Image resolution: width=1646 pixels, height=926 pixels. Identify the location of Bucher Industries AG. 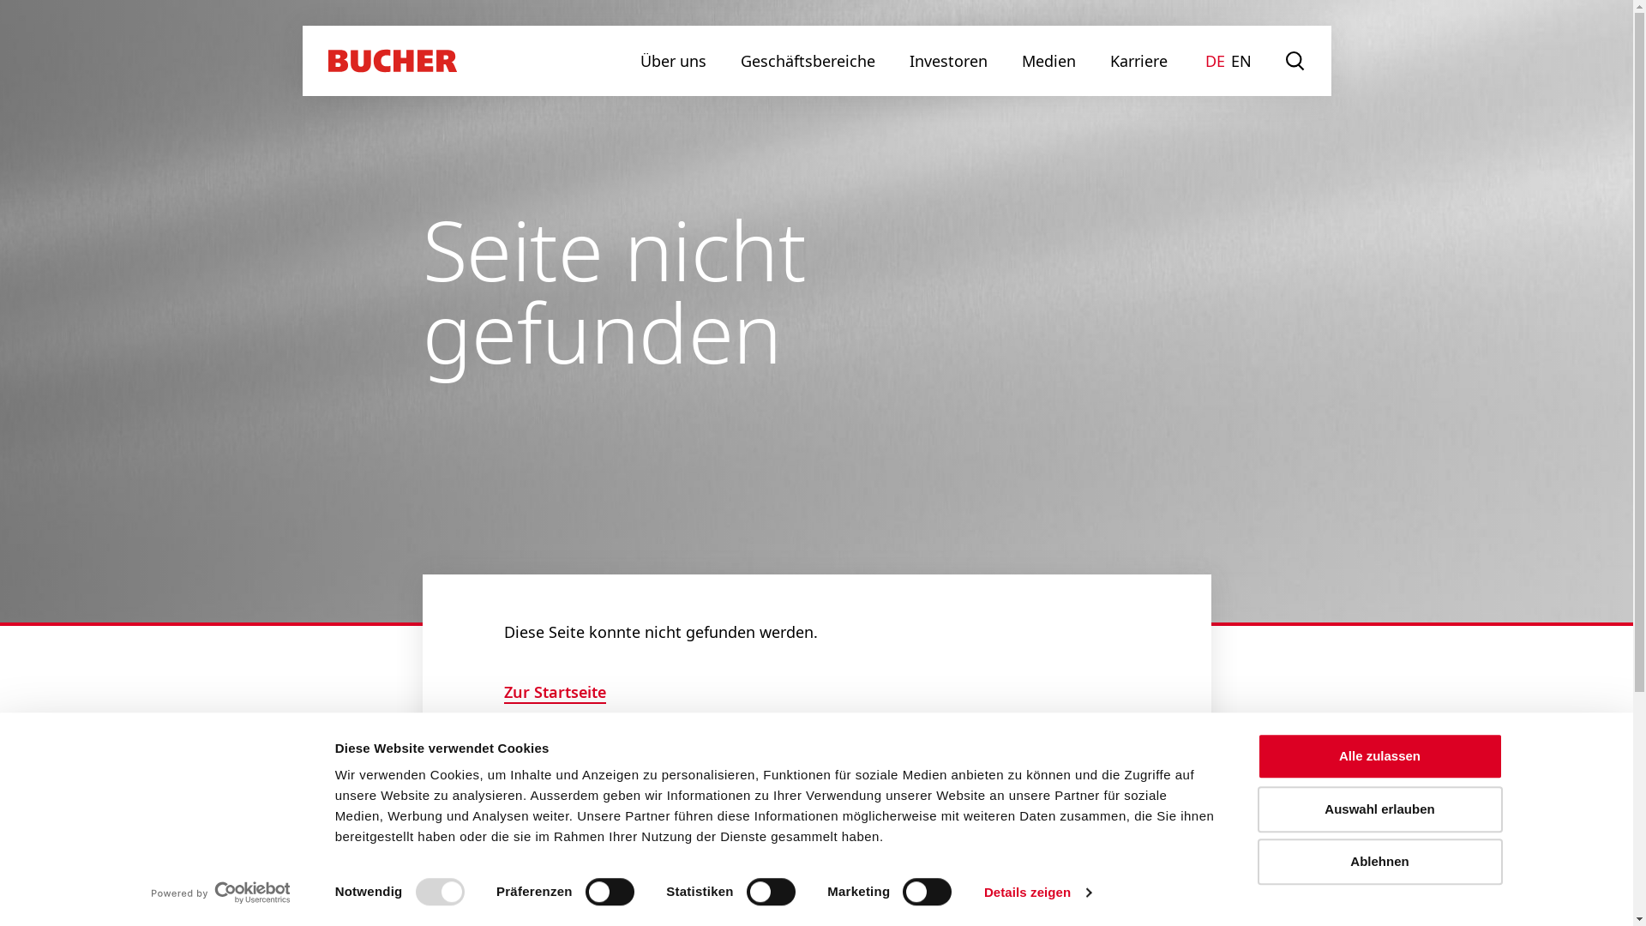
(1571, 878).